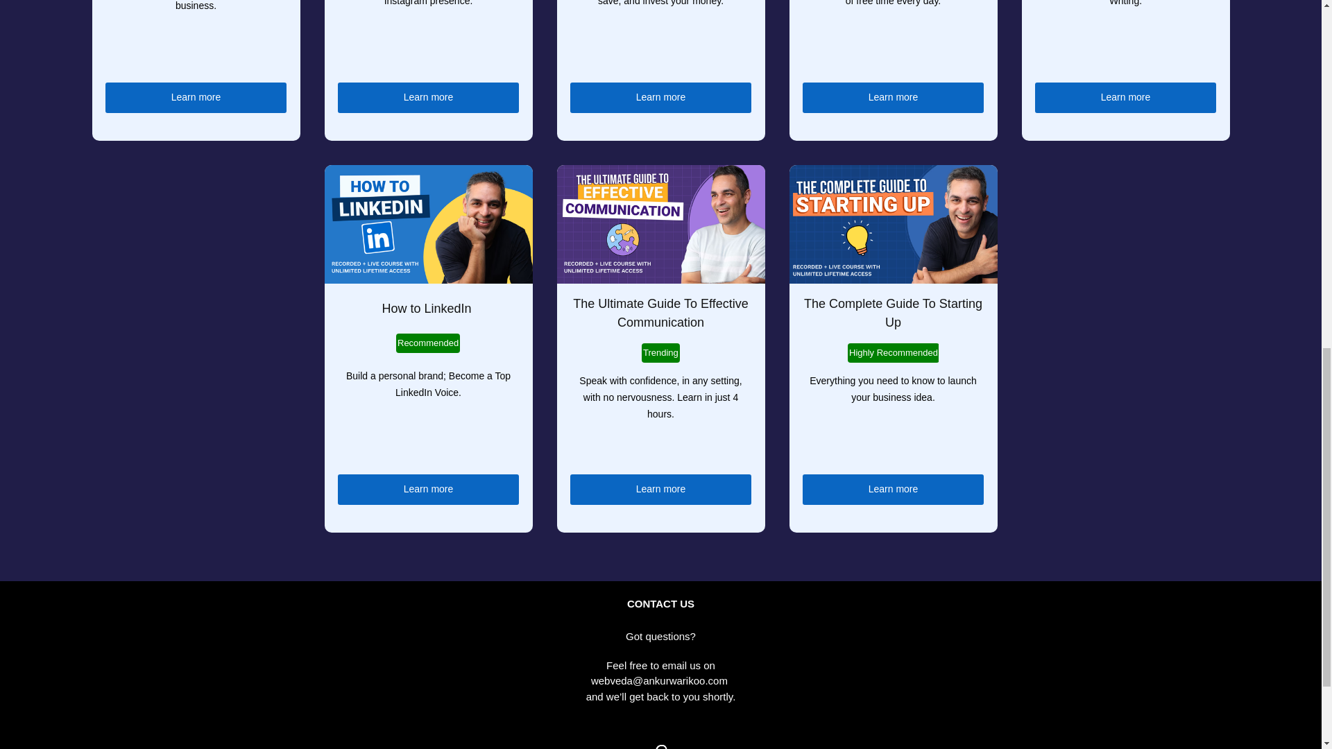 This screenshot has width=1332, height=749. Describe the element at coordinates (894, 97) in the screenshot. I see `Learn more` at that location.